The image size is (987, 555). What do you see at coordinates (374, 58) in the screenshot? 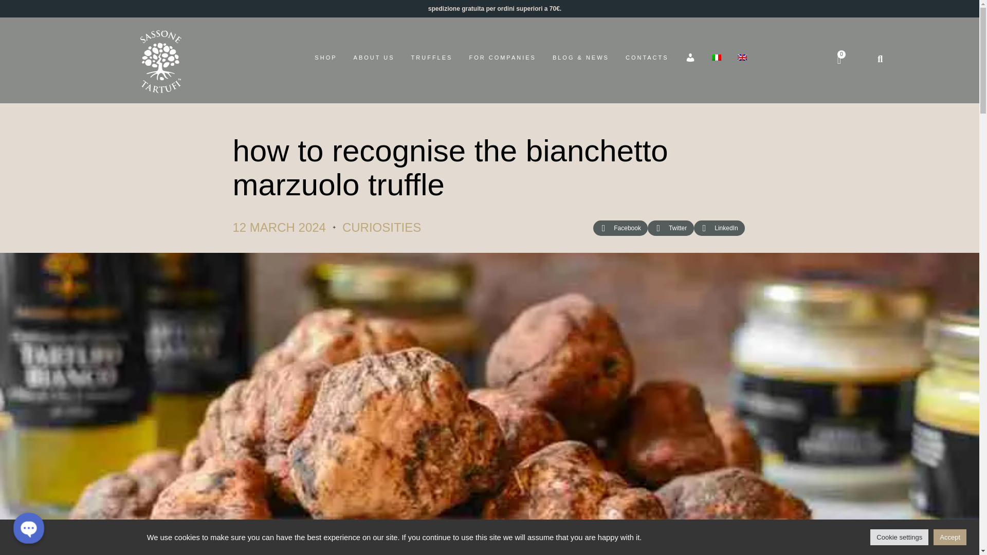
I see `ABOUT US` at bounding box center [374, 58].